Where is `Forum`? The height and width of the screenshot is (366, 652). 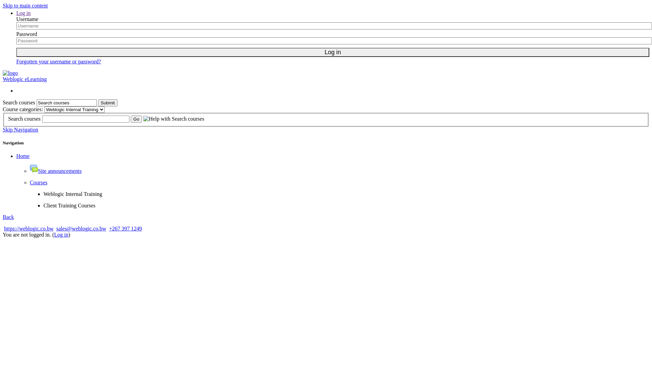
Forum is located at coordinates (34, 169).